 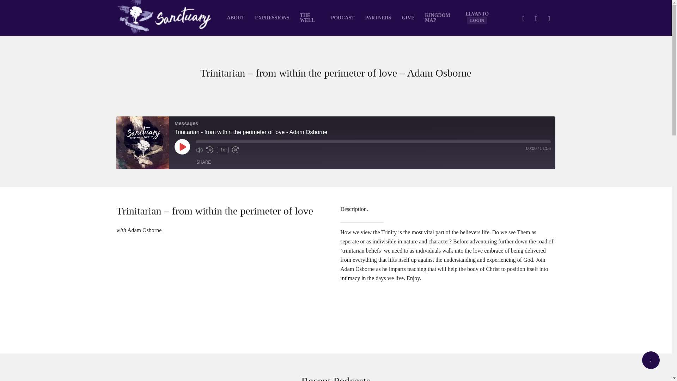 I want to click on PARTNERS, so click(x=378, y=18).